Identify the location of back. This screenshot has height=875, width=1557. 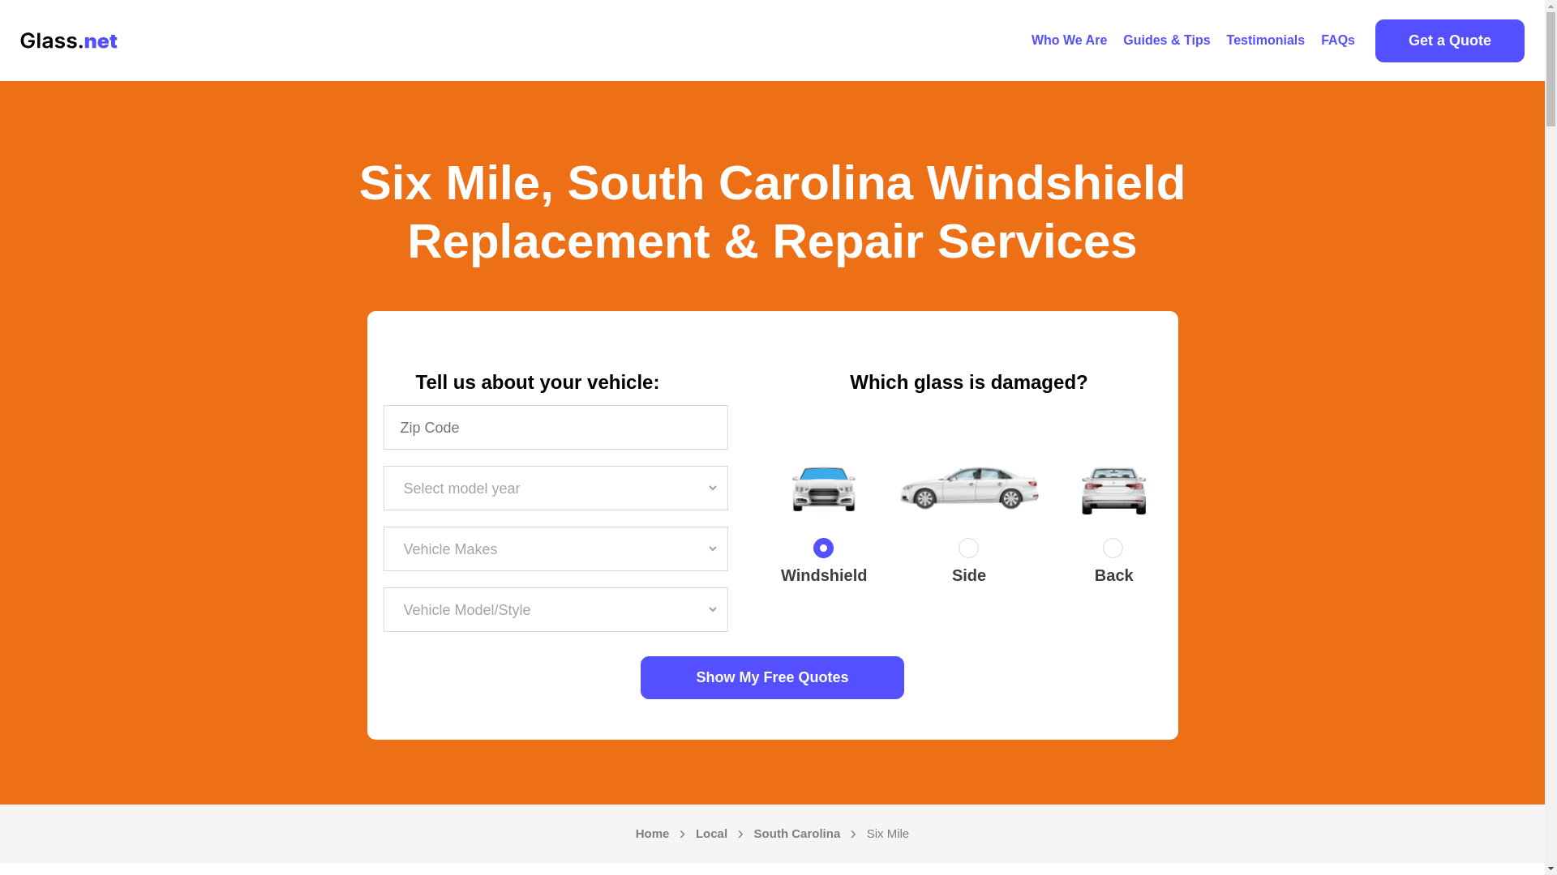
(1114, 552).